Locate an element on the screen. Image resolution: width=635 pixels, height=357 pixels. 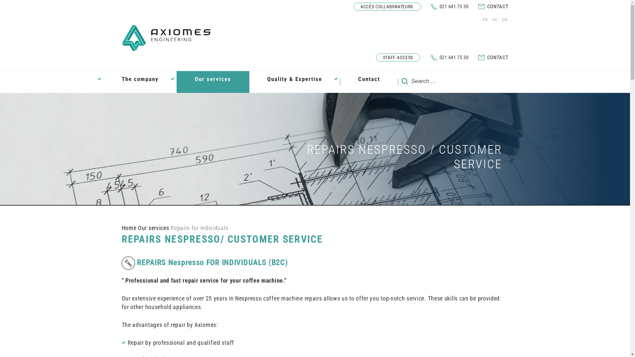
CONTACT is located at coordinates (498, 7).